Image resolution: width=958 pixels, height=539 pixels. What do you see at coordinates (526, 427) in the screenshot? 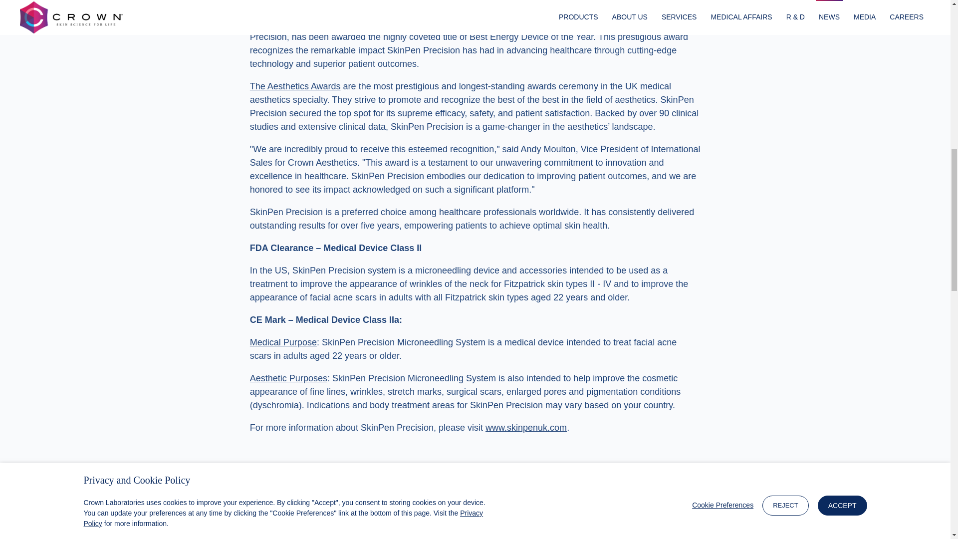
I see `www.skinpenuk.com` at bounding box center [526, 427].